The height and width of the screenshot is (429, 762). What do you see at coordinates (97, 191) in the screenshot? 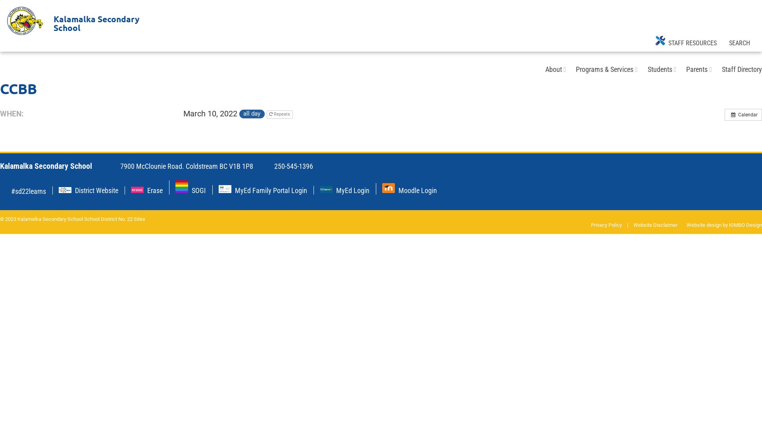
I see `District Website` at bounding box center [97, 191].